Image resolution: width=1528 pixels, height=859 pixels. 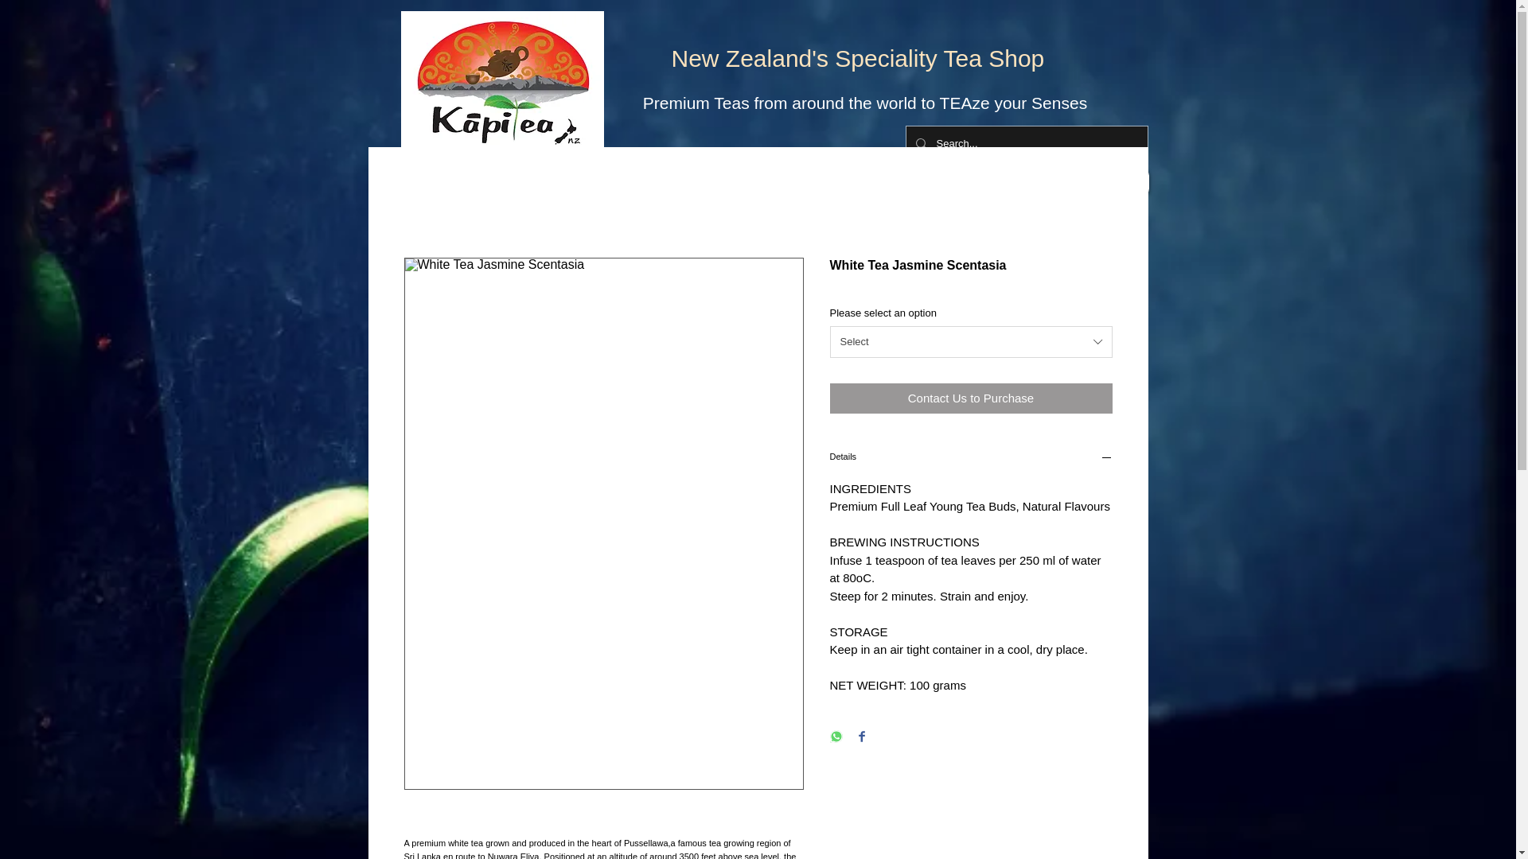 I want to click on Contact Us to Purchase, so click(x=971, y=398).